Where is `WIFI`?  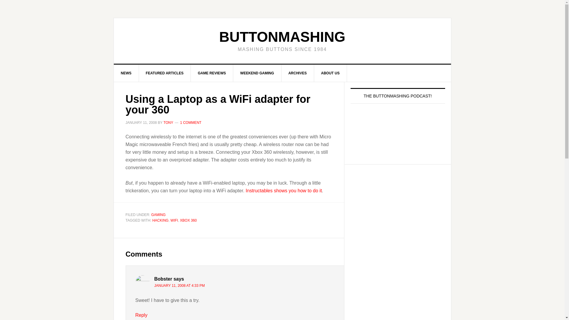 WIFI is located at coordinates (174, 220).